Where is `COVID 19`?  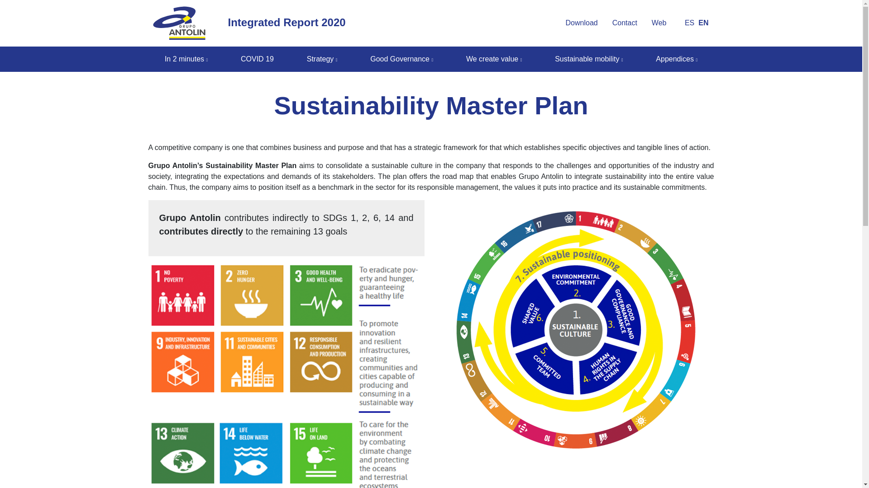 COVID 19 is located at coordinates (257, 59).